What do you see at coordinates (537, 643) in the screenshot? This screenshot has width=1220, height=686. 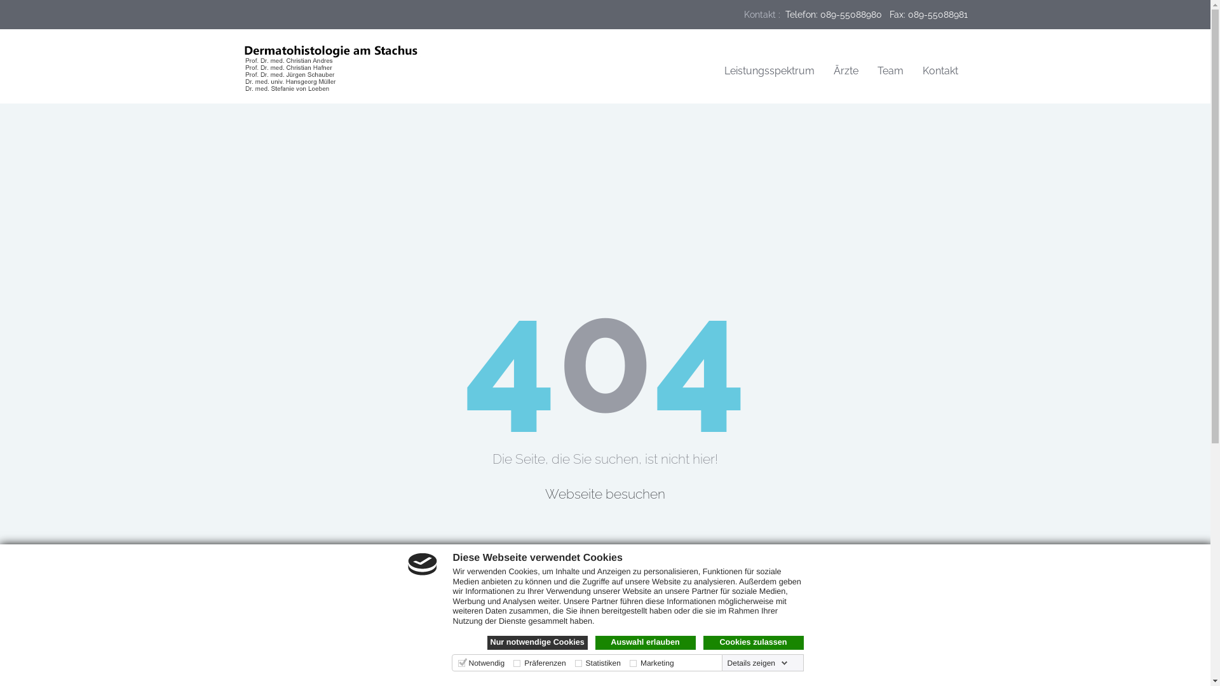 I see `Nur notwendige Cookies` at bounding box center [537, 643].